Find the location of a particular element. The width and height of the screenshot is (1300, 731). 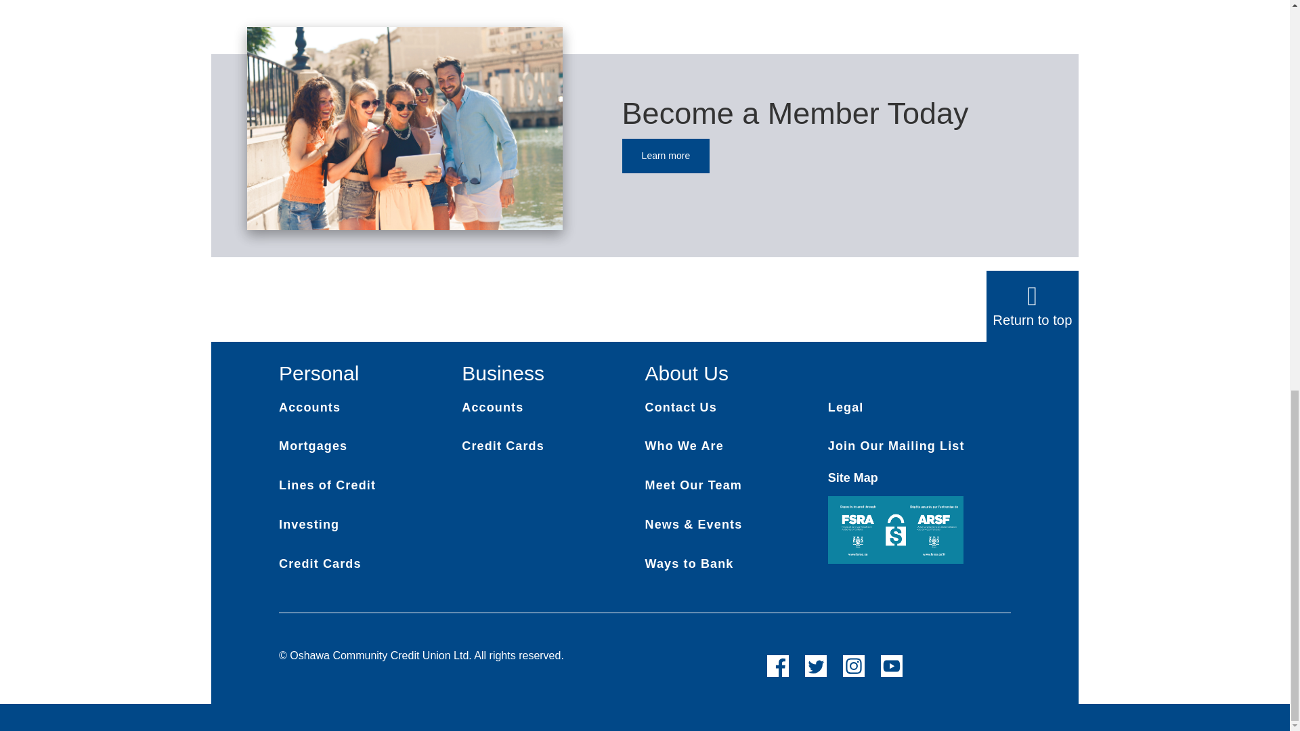

Becoming a Member is located at coordinates (666, 156).